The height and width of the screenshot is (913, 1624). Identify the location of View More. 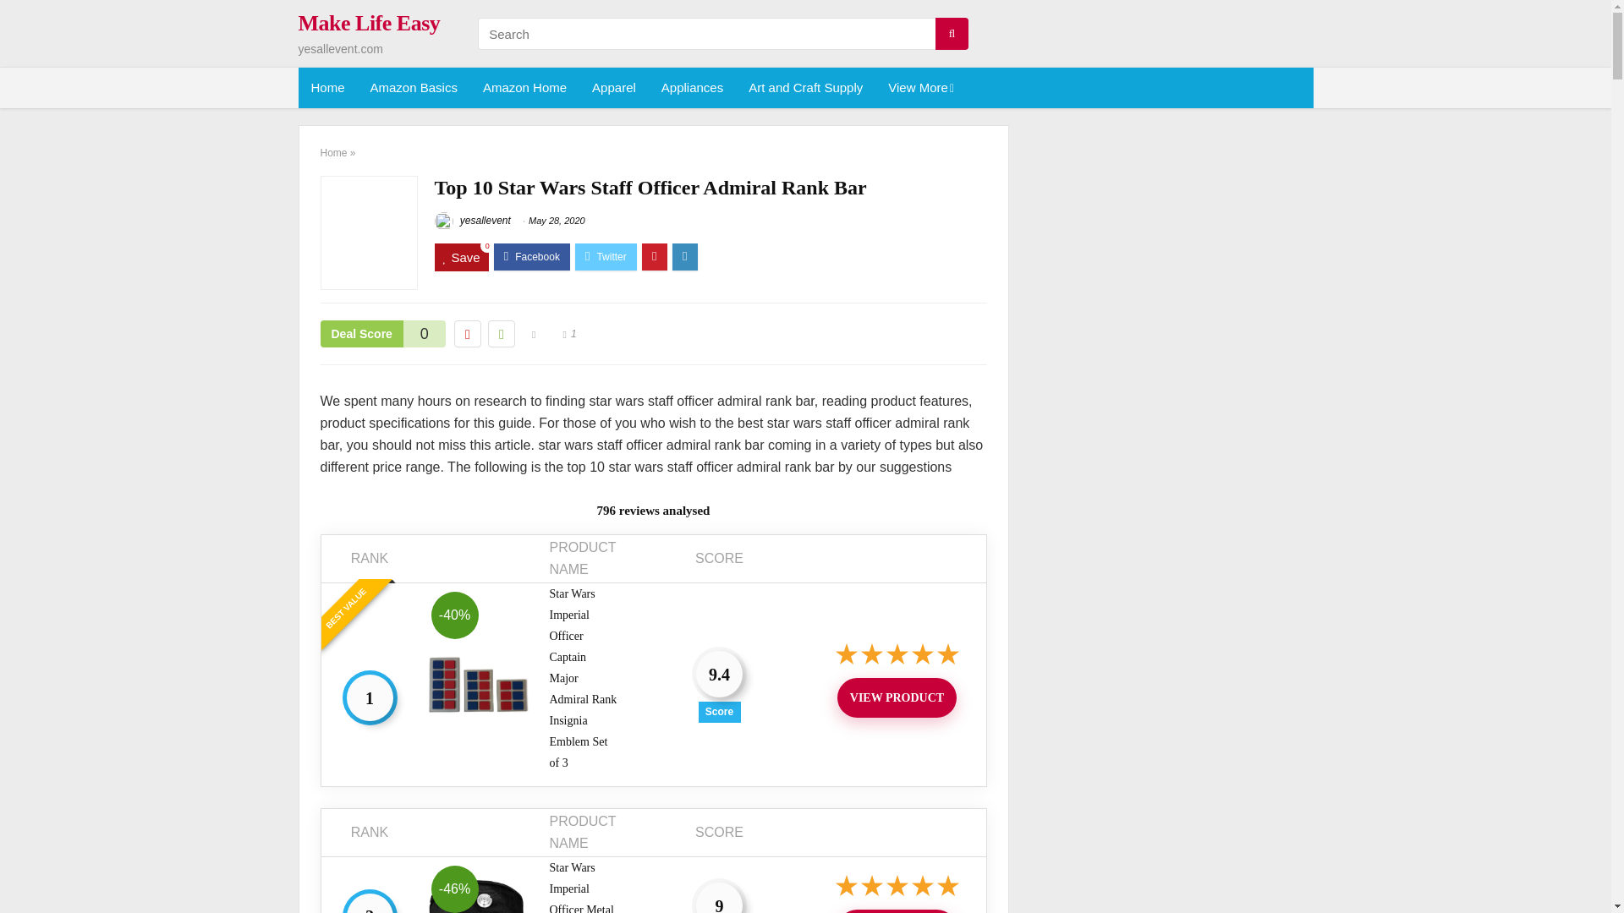
(919, 88).